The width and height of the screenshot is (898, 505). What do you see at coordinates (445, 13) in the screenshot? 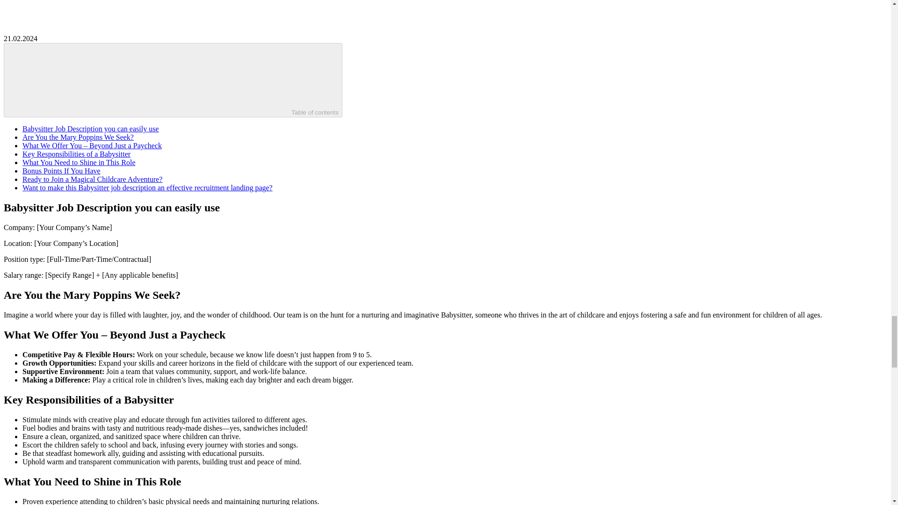
I see `babysitter-job-description` at bounding box center [445, 13].